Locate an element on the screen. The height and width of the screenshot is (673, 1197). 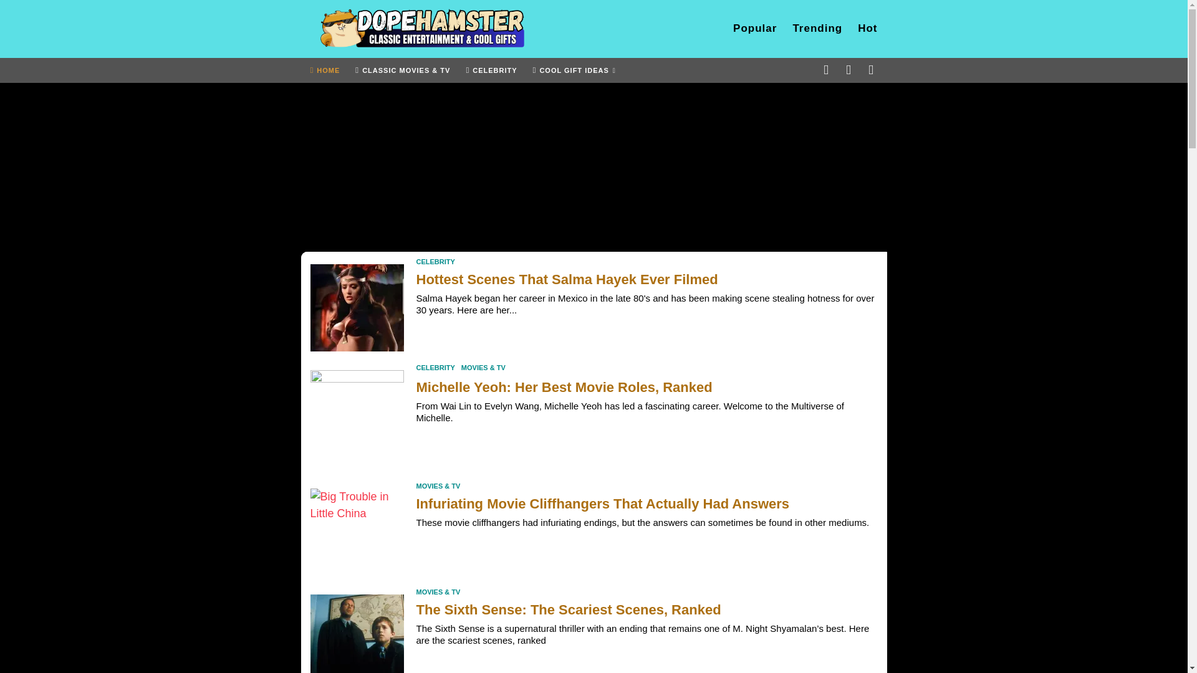
Hottest Scenes That Salma Hayek Ever Filmed is located at coordinates (357, 304).